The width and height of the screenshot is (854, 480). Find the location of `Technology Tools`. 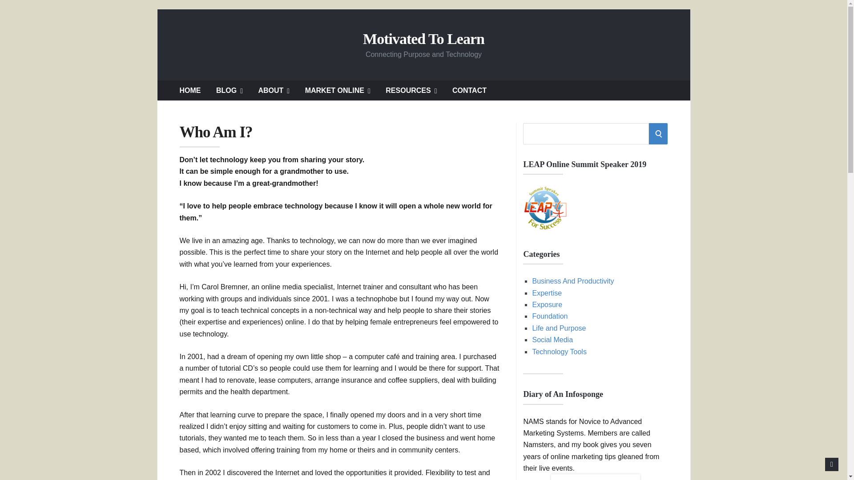

Technology Tools is located at coordinates (559, 352).